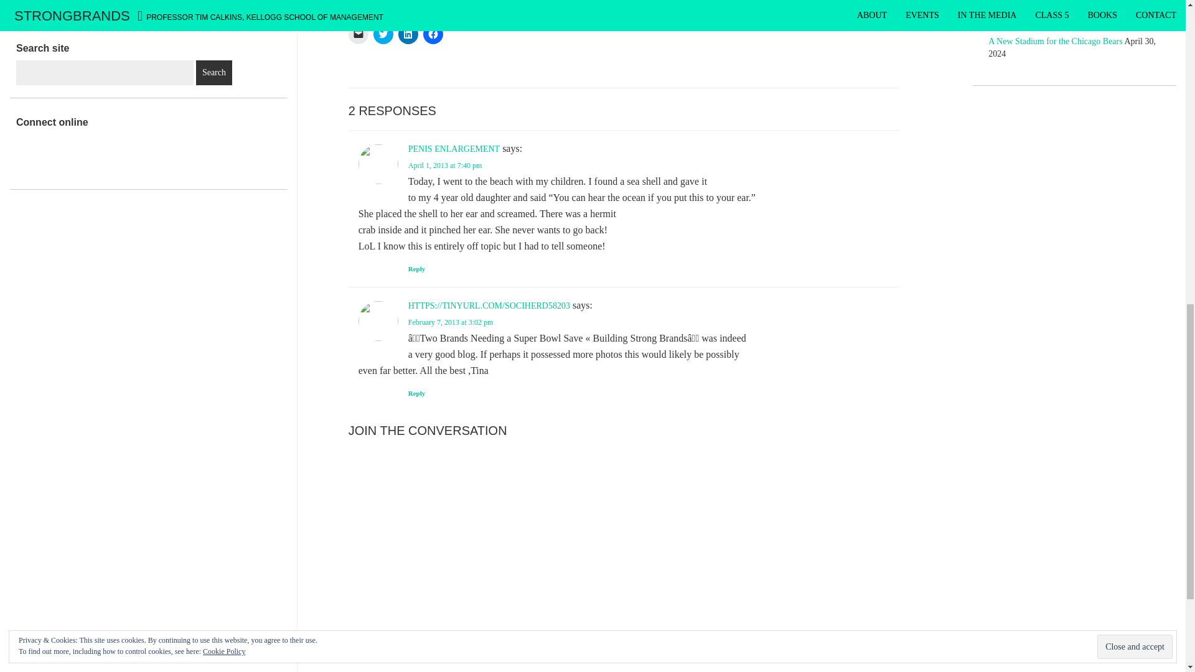 Image resolution: width=1195 pixels, height=672 pixels. I want to click on Click to share on LinkedIn, so click(408, 34).